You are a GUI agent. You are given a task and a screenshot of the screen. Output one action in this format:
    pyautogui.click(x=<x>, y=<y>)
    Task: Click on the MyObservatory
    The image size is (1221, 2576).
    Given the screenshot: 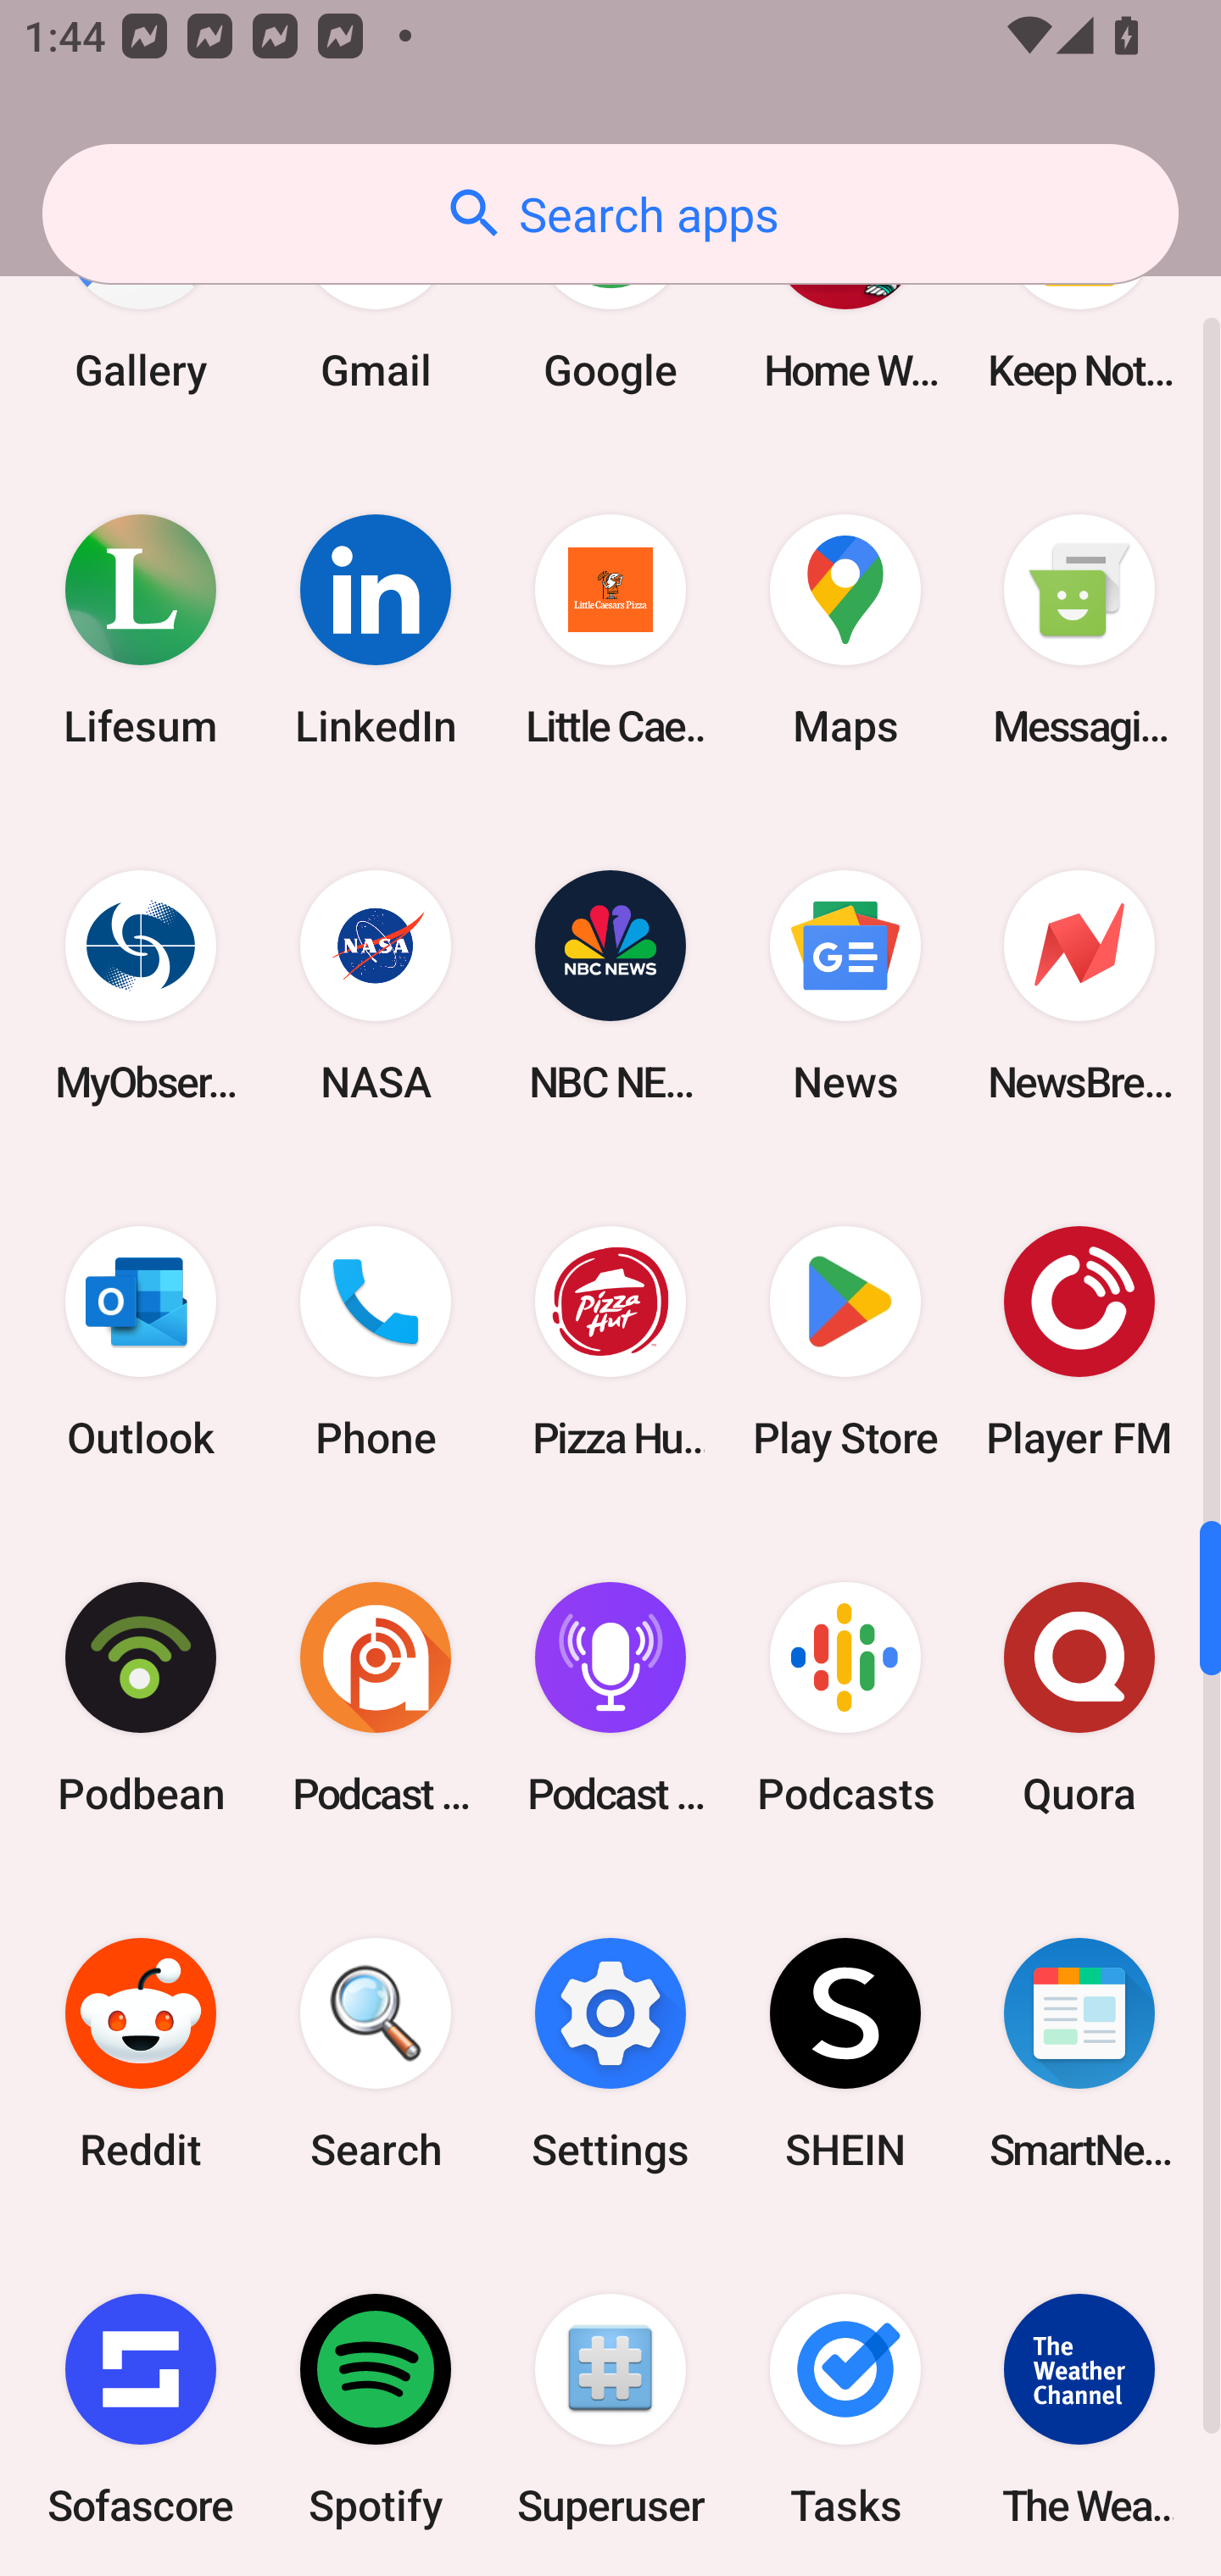 What is the action you would take?
    pyautogui.click(x=141, y=986)
    